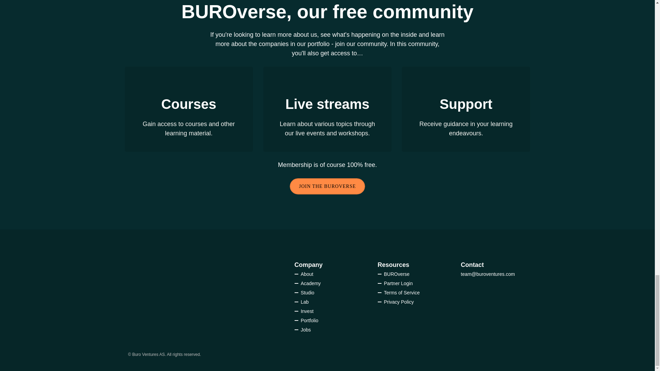  What do you see at coordinates (309, 320) in the screenshot?
I see `Portfolio` at bounding box center [309, 320].